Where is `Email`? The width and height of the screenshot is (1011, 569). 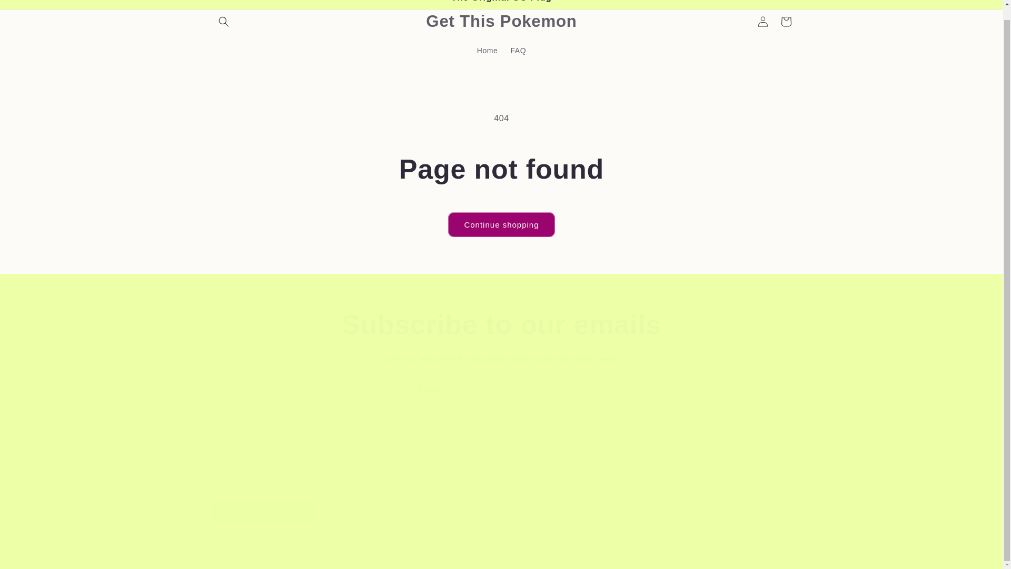
Email is located at coordinates (501, 390).